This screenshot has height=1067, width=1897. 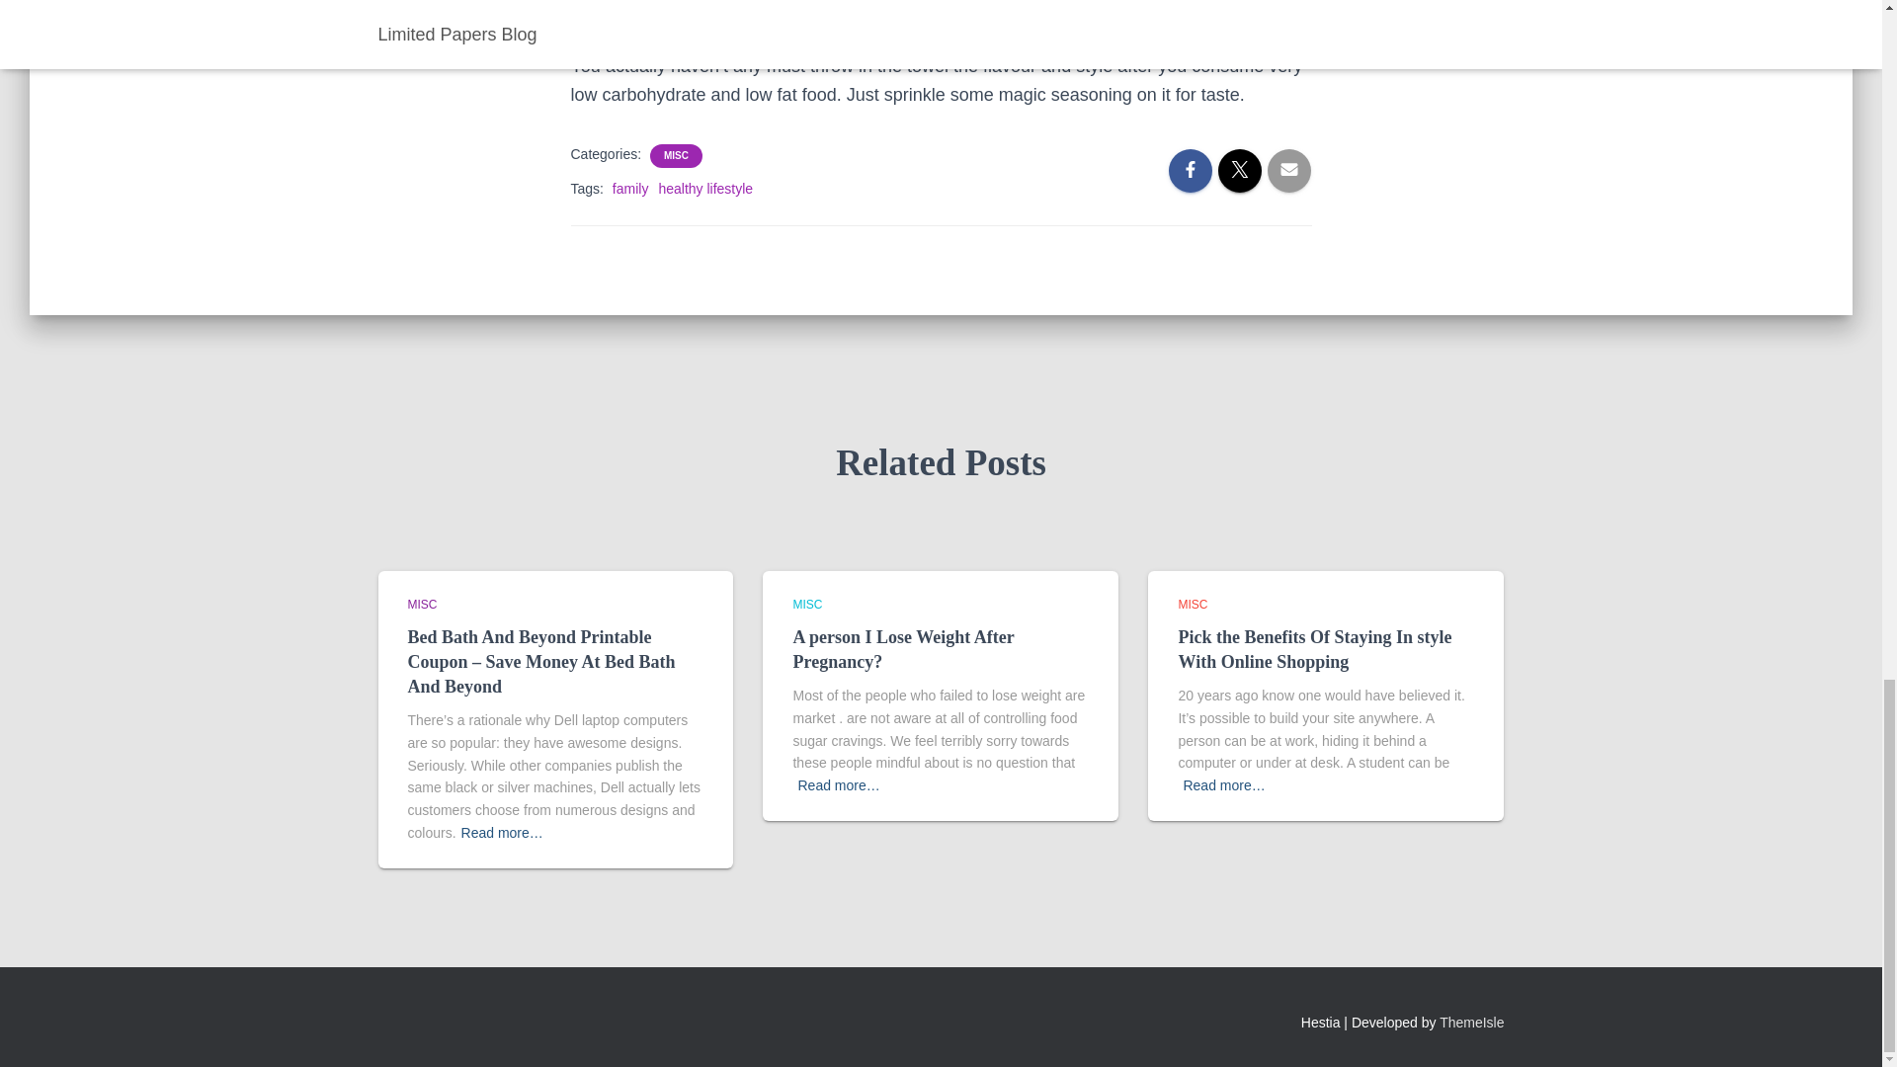 I want to click on View all posts in Misc, so click(x=421, y=604).